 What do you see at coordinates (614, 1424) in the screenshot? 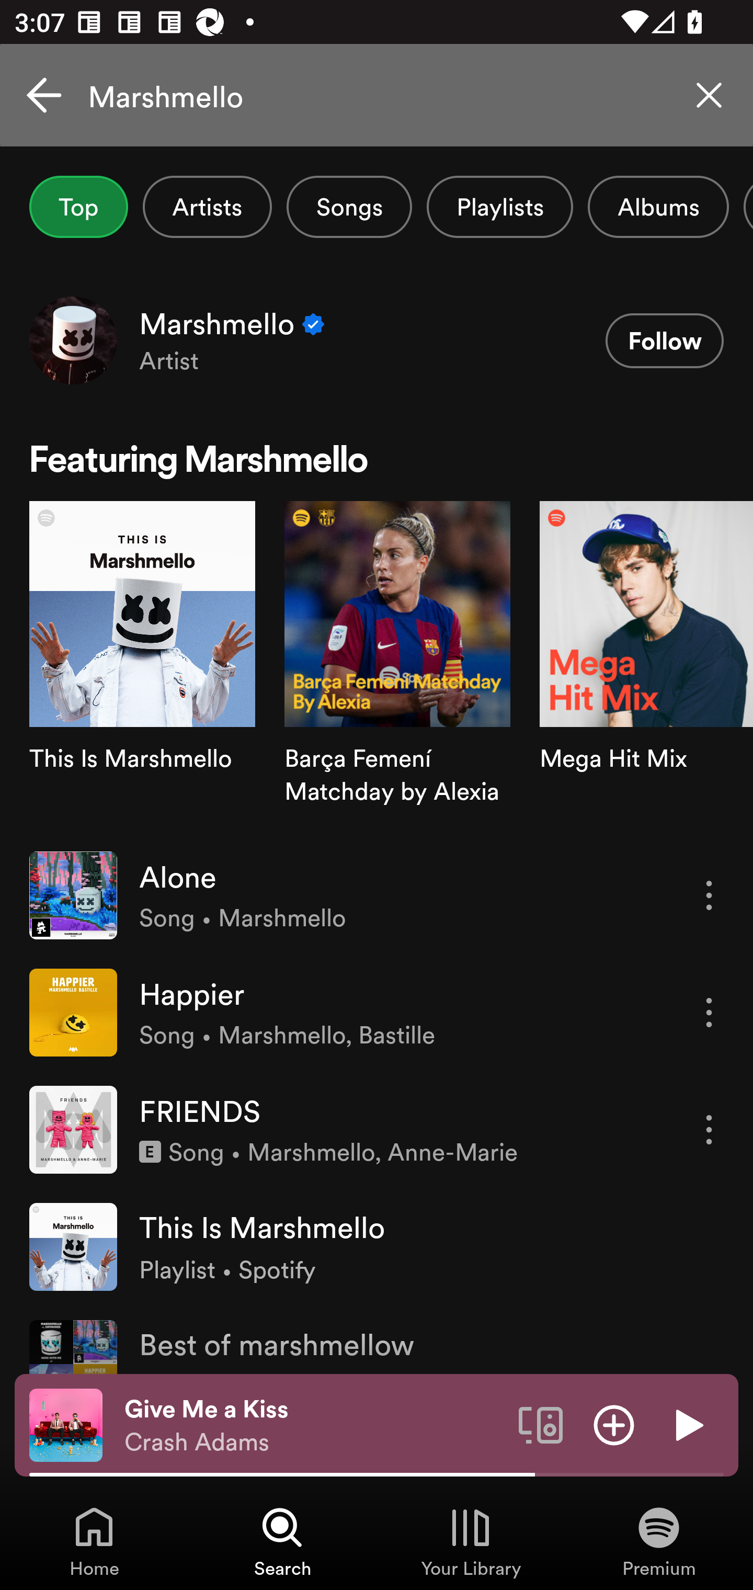
I see `Add item` at bounding box center [614, 1424].